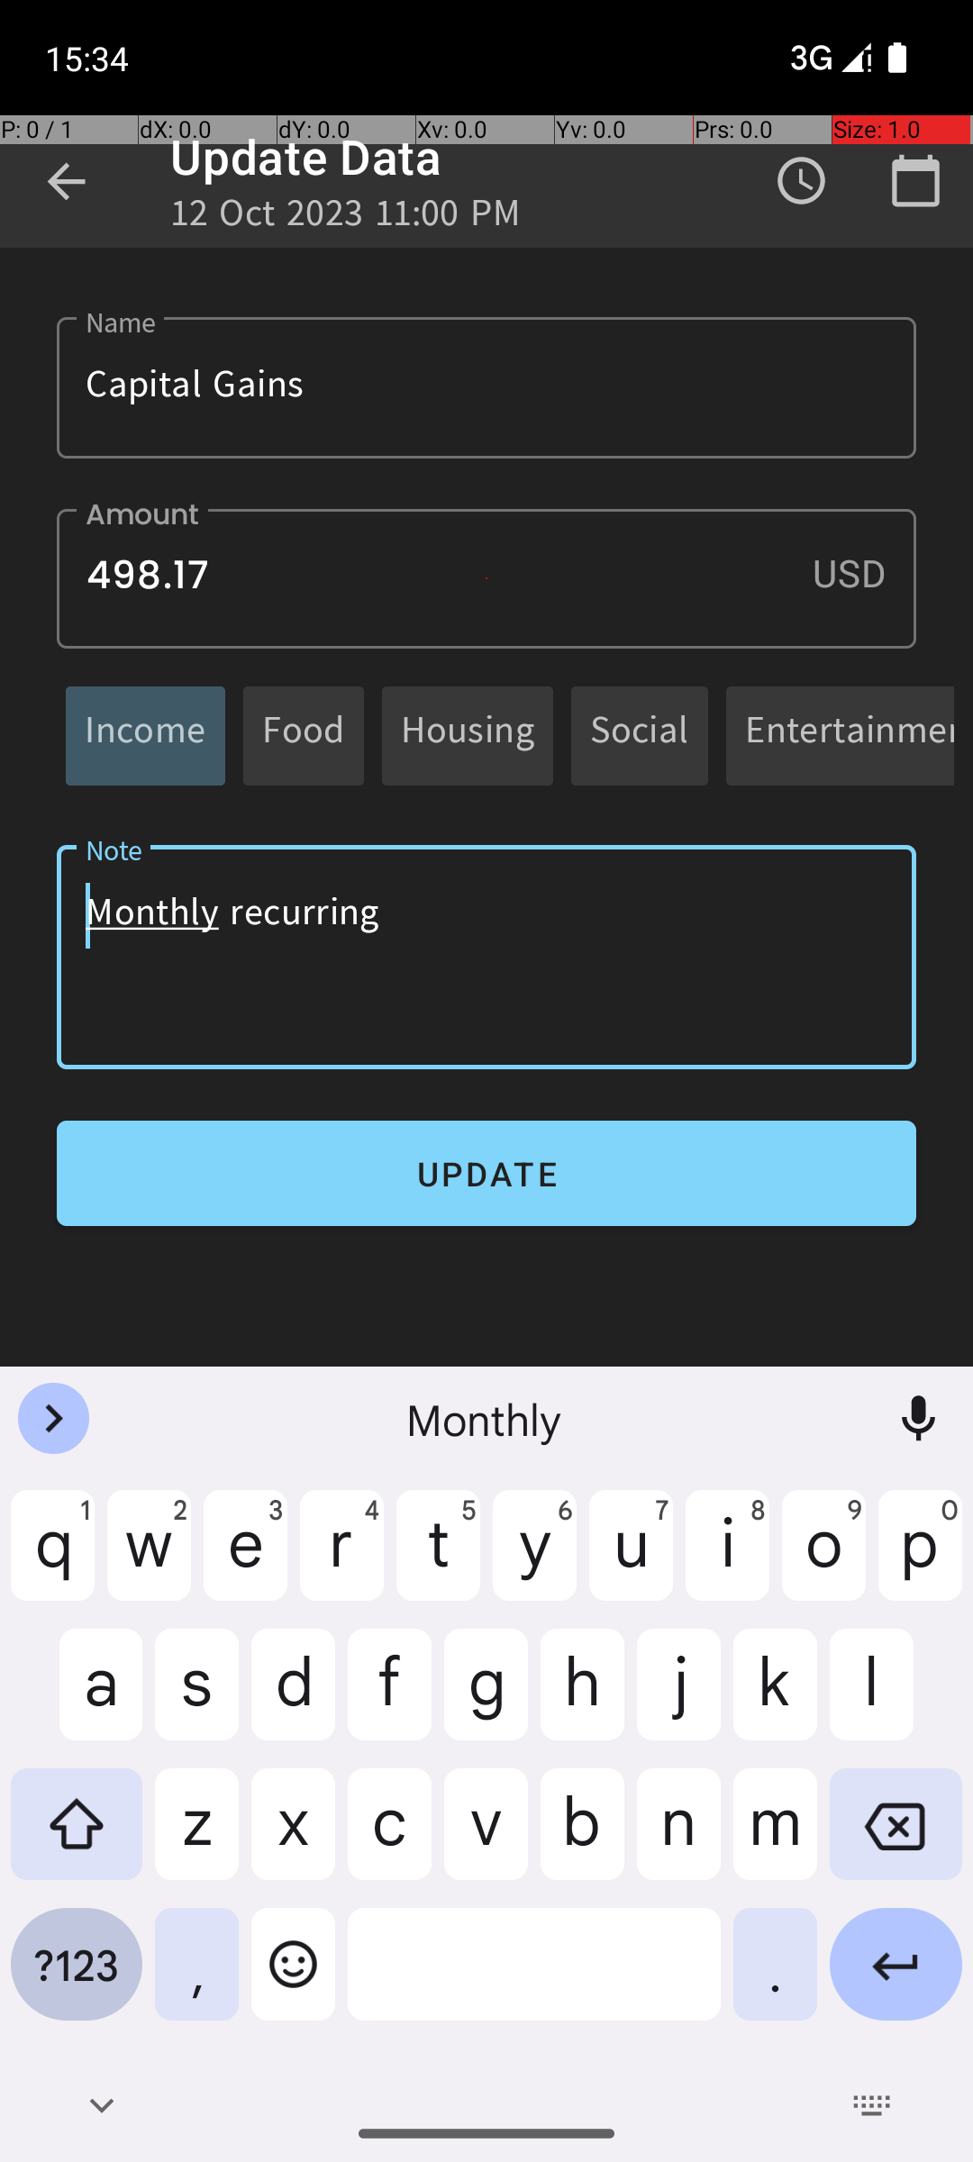  Describe the element at coordinates (582, 1699) in the screenshot. I see `h` at that location.